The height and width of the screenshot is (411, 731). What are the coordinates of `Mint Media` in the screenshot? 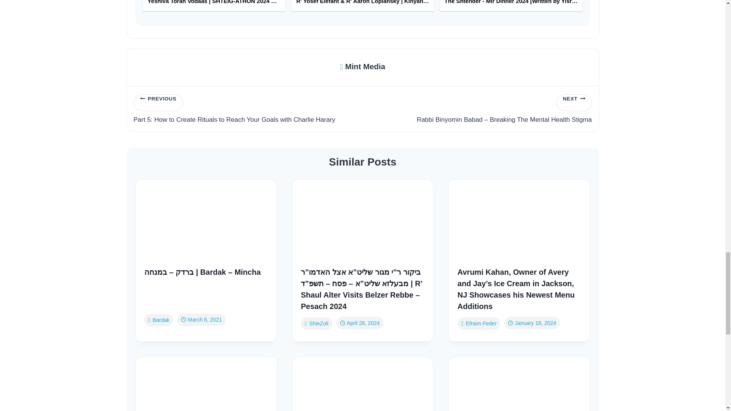 It's located at (362, 67).